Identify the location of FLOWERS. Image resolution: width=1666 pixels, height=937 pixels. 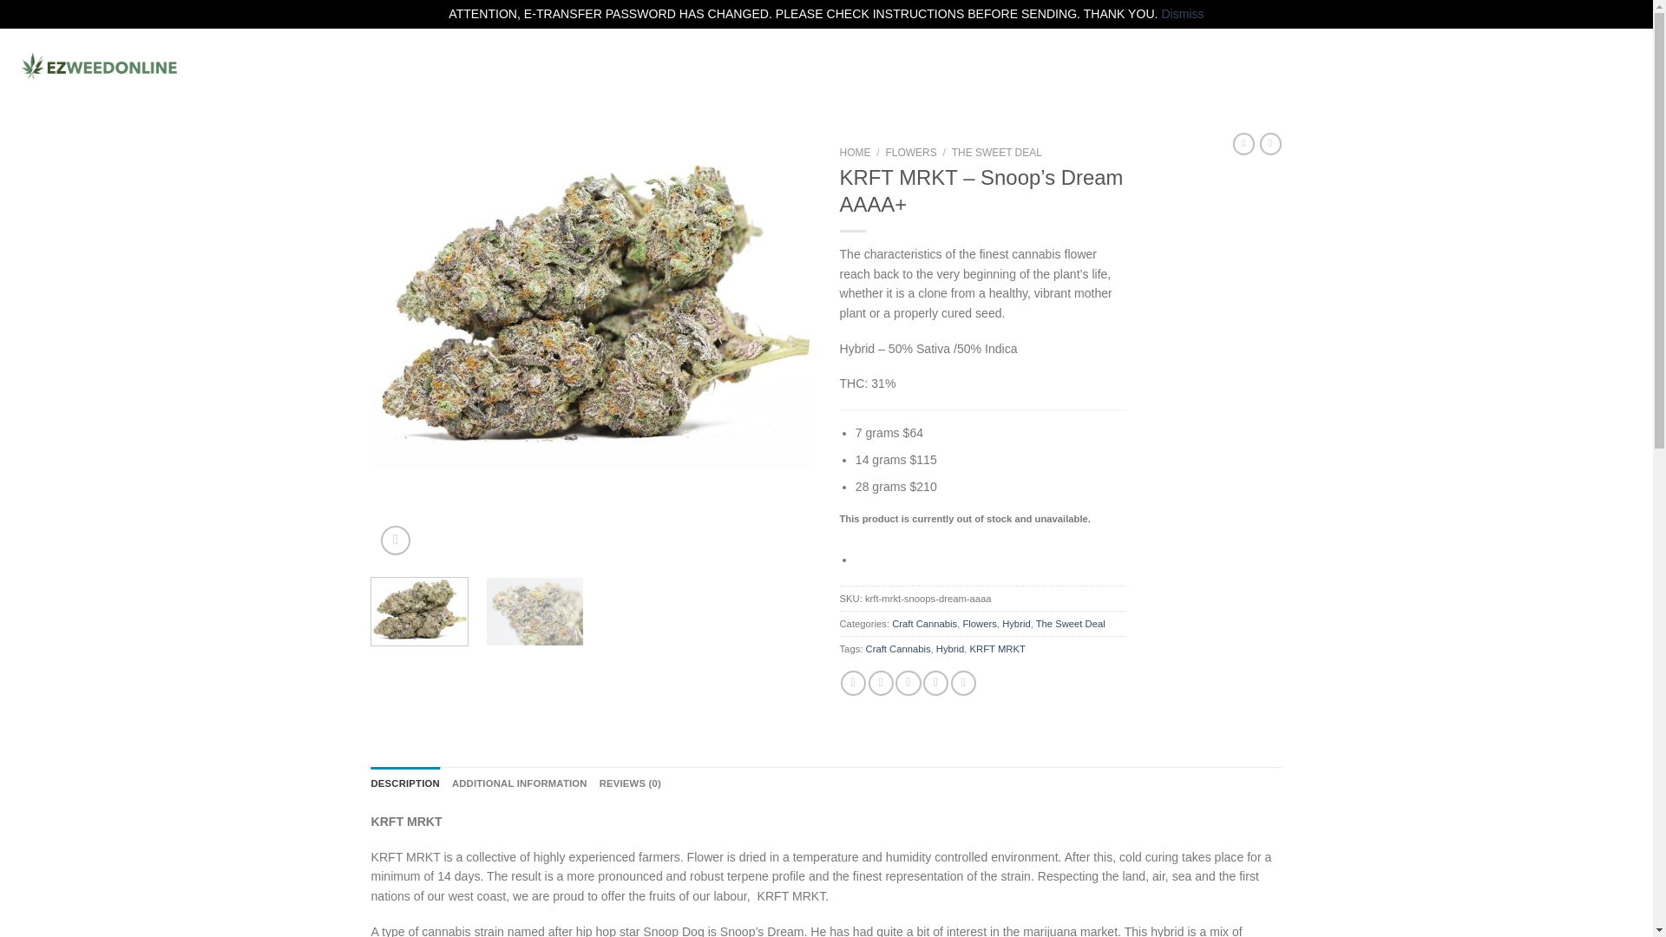
(337, 66).